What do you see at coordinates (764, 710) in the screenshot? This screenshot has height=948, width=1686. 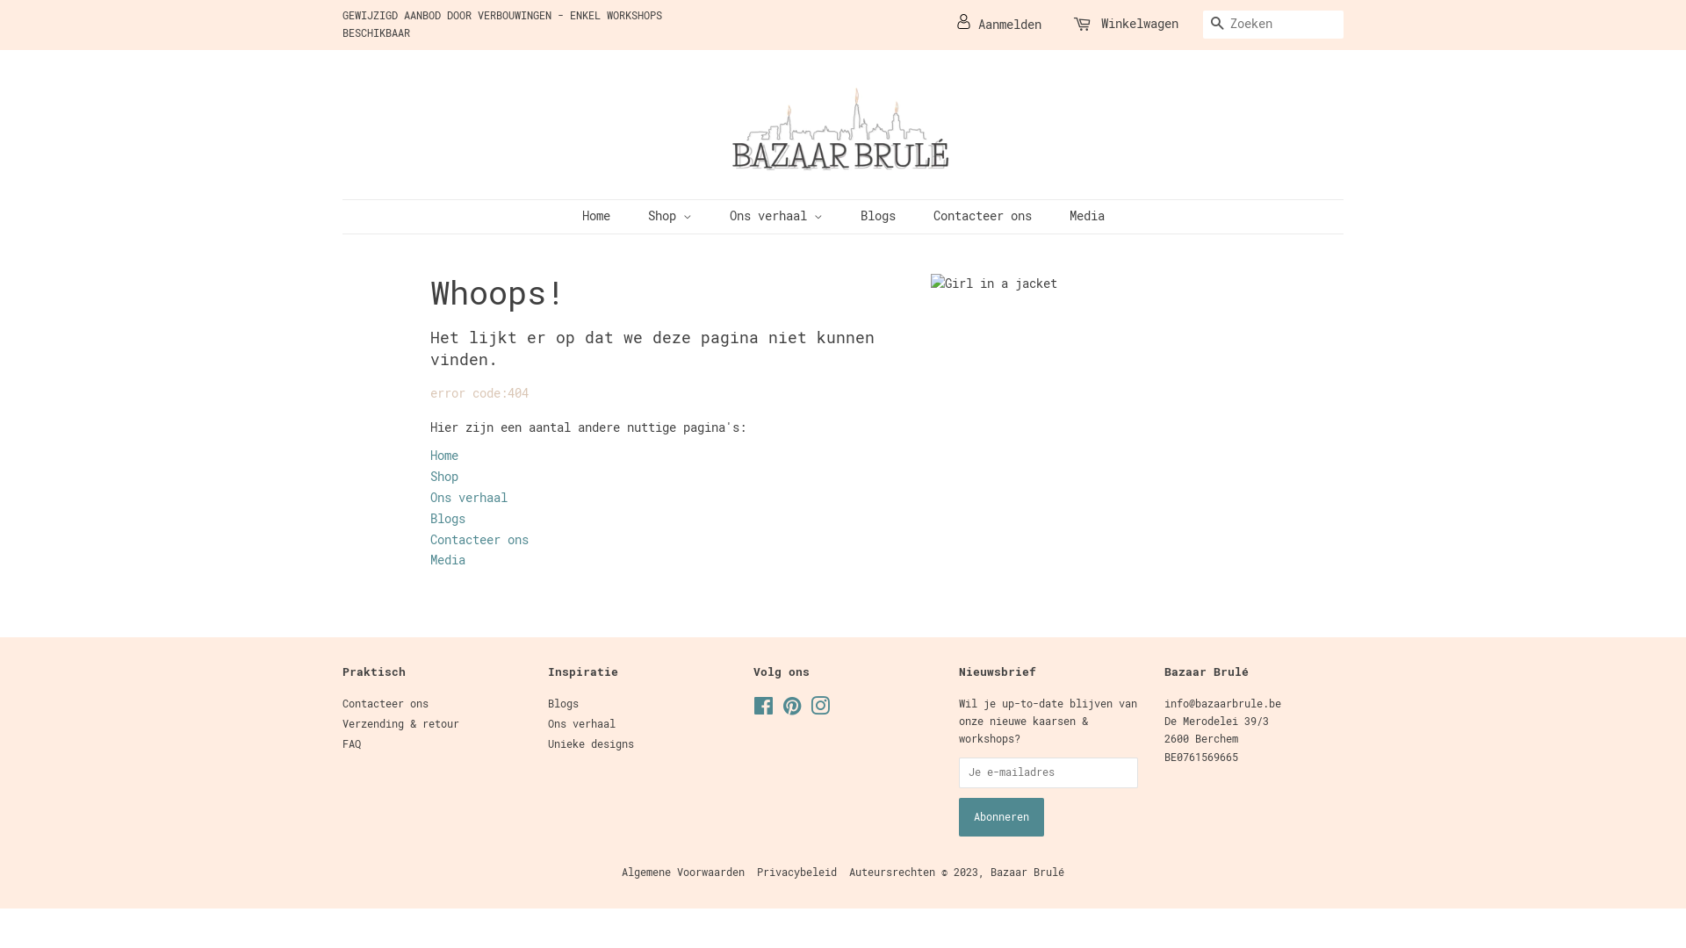 I see `Facebook` at bounding box center [764, 710].